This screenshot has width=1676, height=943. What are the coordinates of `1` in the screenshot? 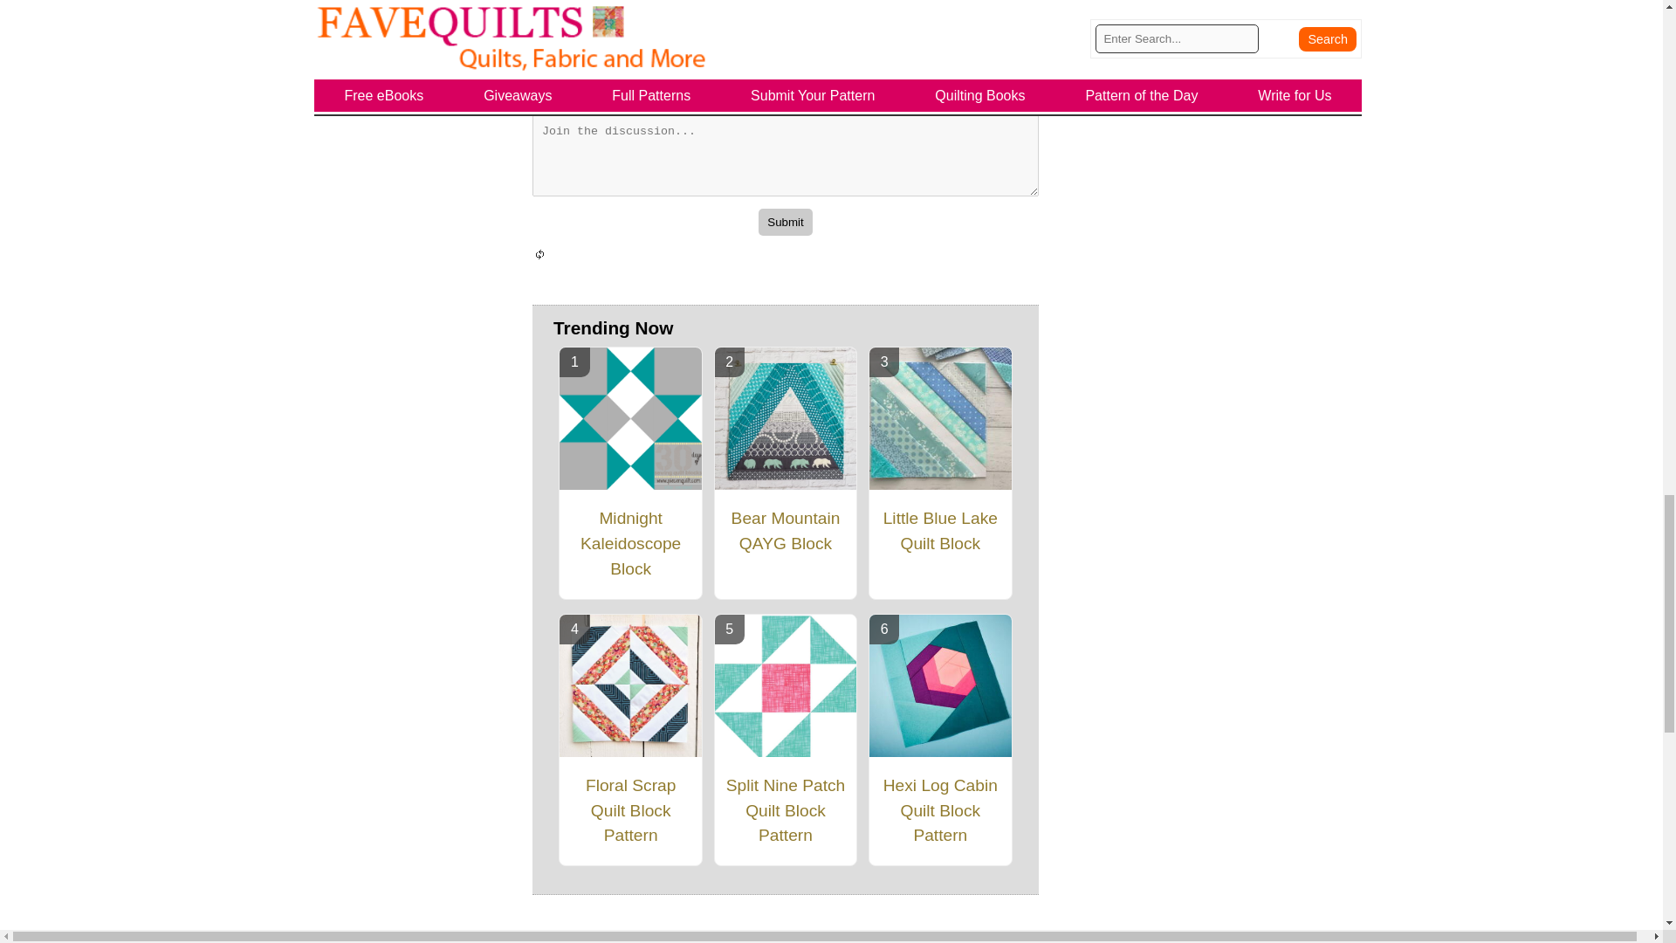 It's located at (541, 89).